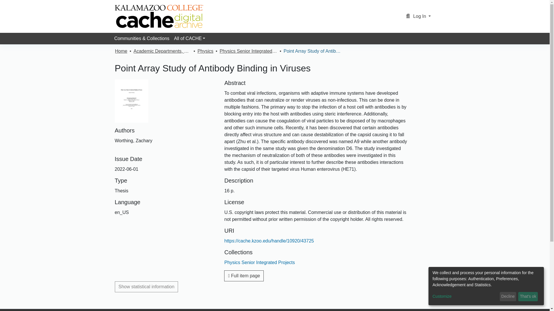 The width and height of the screenshot is (554, 311). Describe the element at coordinates (205, 51) in the screenshot. I see `Physics` at that location.